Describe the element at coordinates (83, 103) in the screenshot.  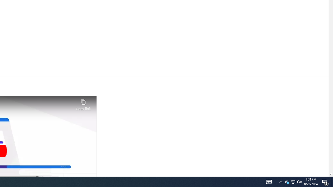
I see `Copy link` at that location.